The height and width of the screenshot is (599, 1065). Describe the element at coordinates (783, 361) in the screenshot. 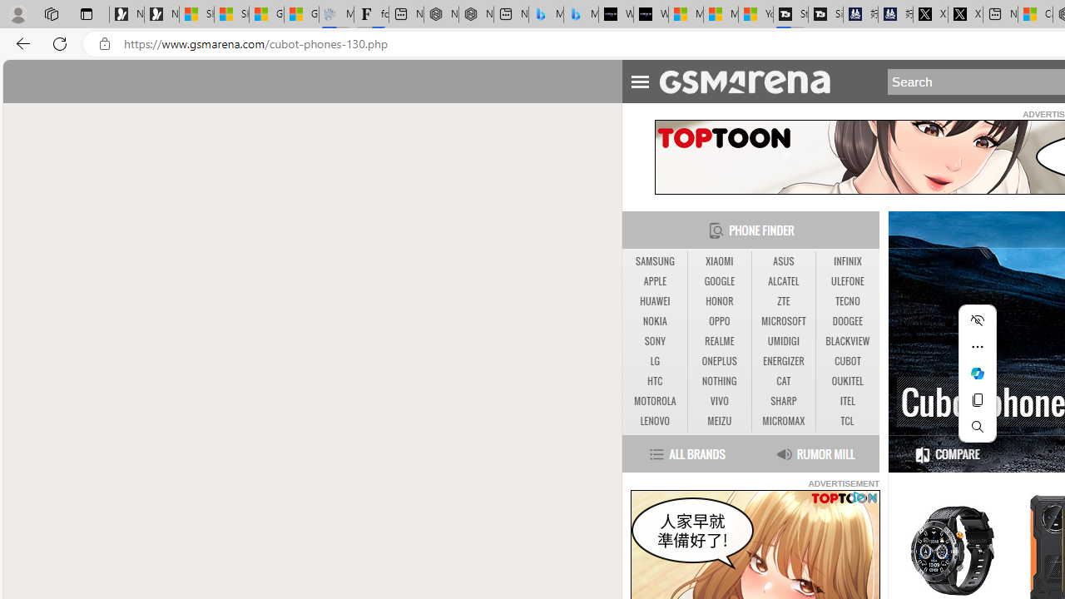

I see `ENERGIZER` at that location.